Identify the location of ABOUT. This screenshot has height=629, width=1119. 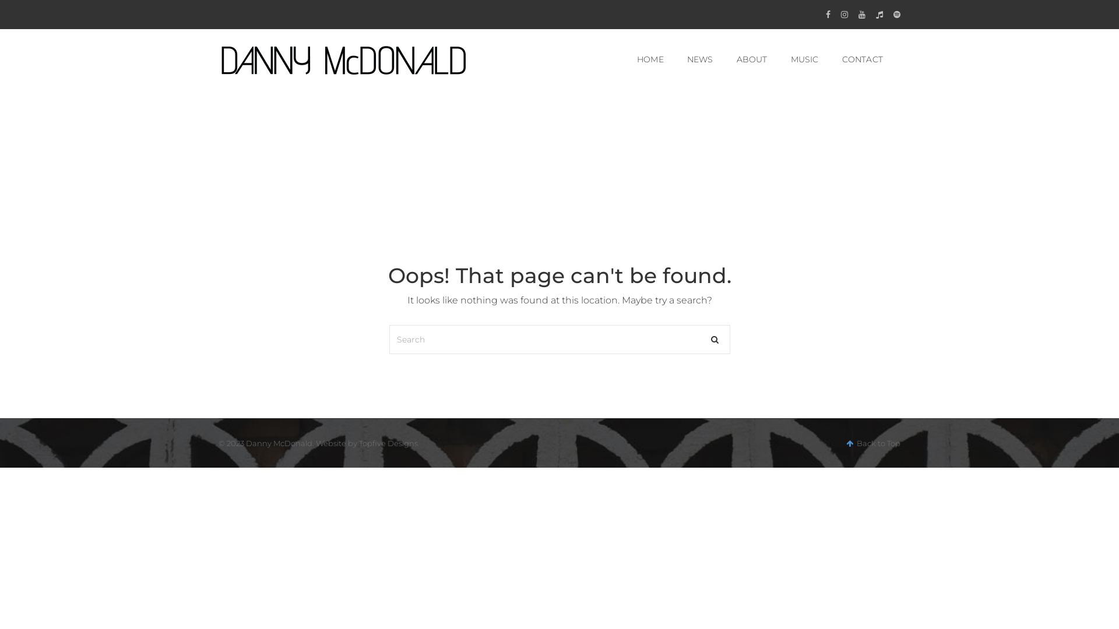
(752, 59).